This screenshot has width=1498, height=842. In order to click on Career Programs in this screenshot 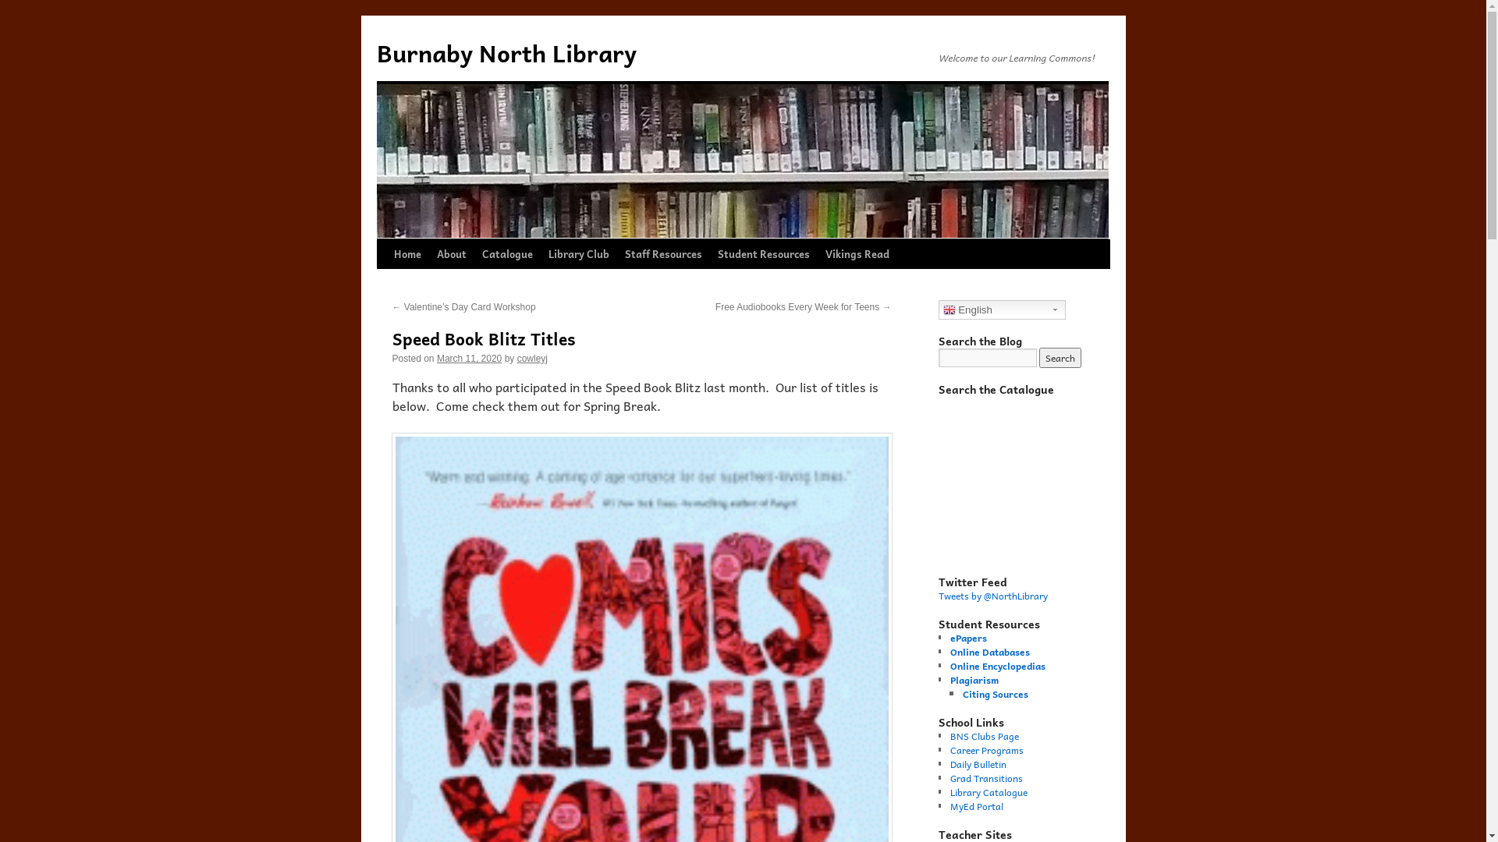, I will do `click(987, 750)`.